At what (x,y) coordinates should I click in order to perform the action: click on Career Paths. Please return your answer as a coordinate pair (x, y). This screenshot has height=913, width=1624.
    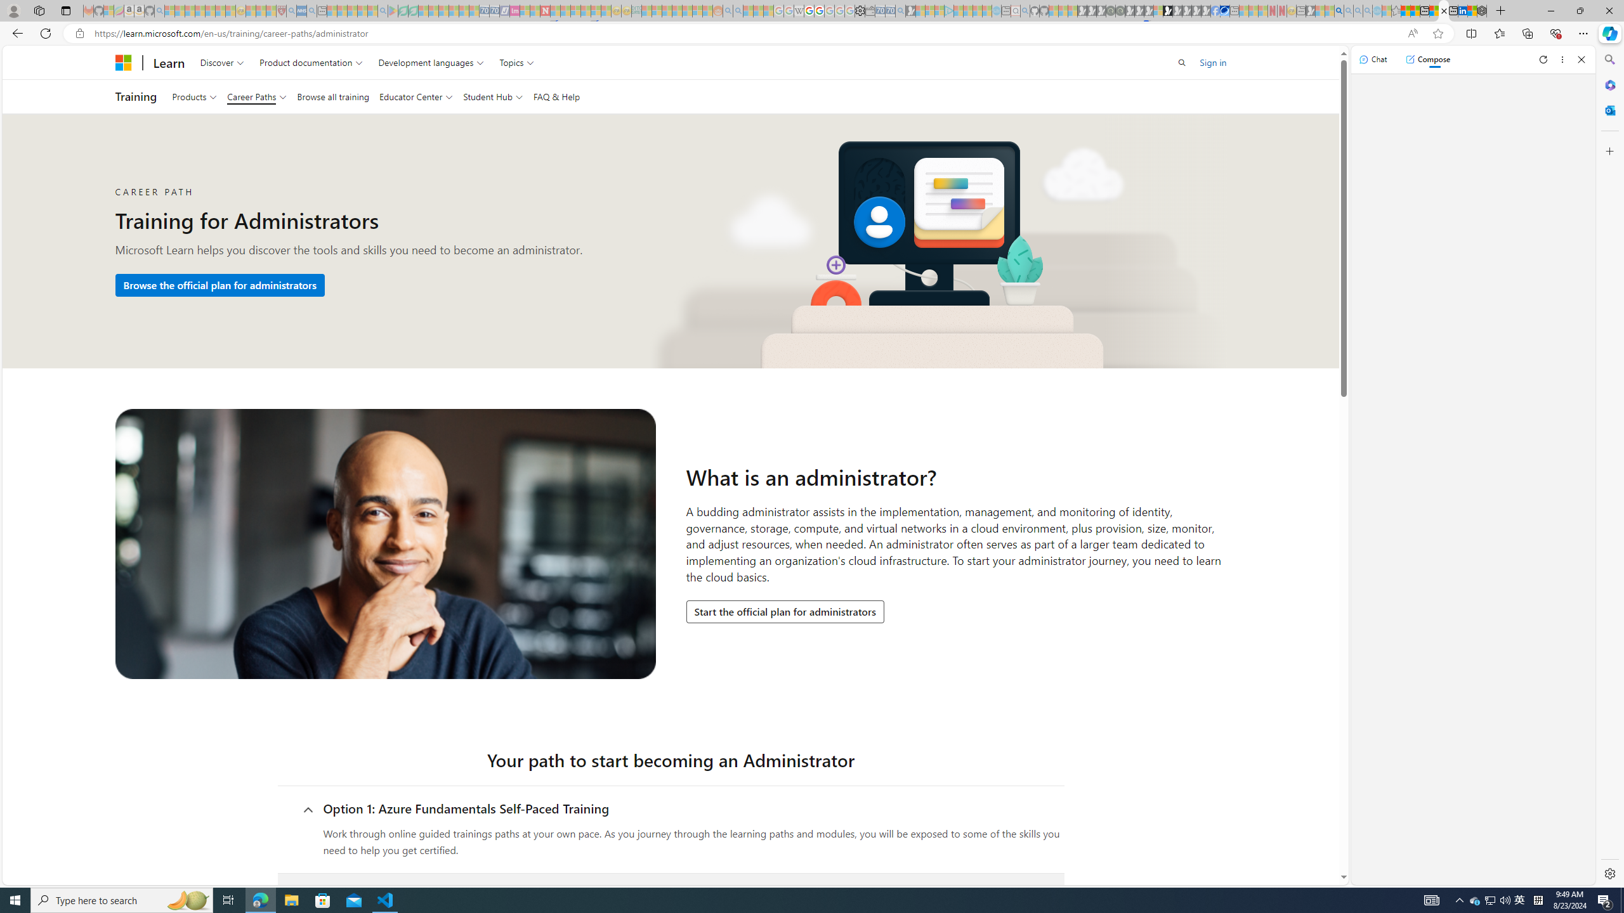
    Looking at the image, I should click on (257, 96).